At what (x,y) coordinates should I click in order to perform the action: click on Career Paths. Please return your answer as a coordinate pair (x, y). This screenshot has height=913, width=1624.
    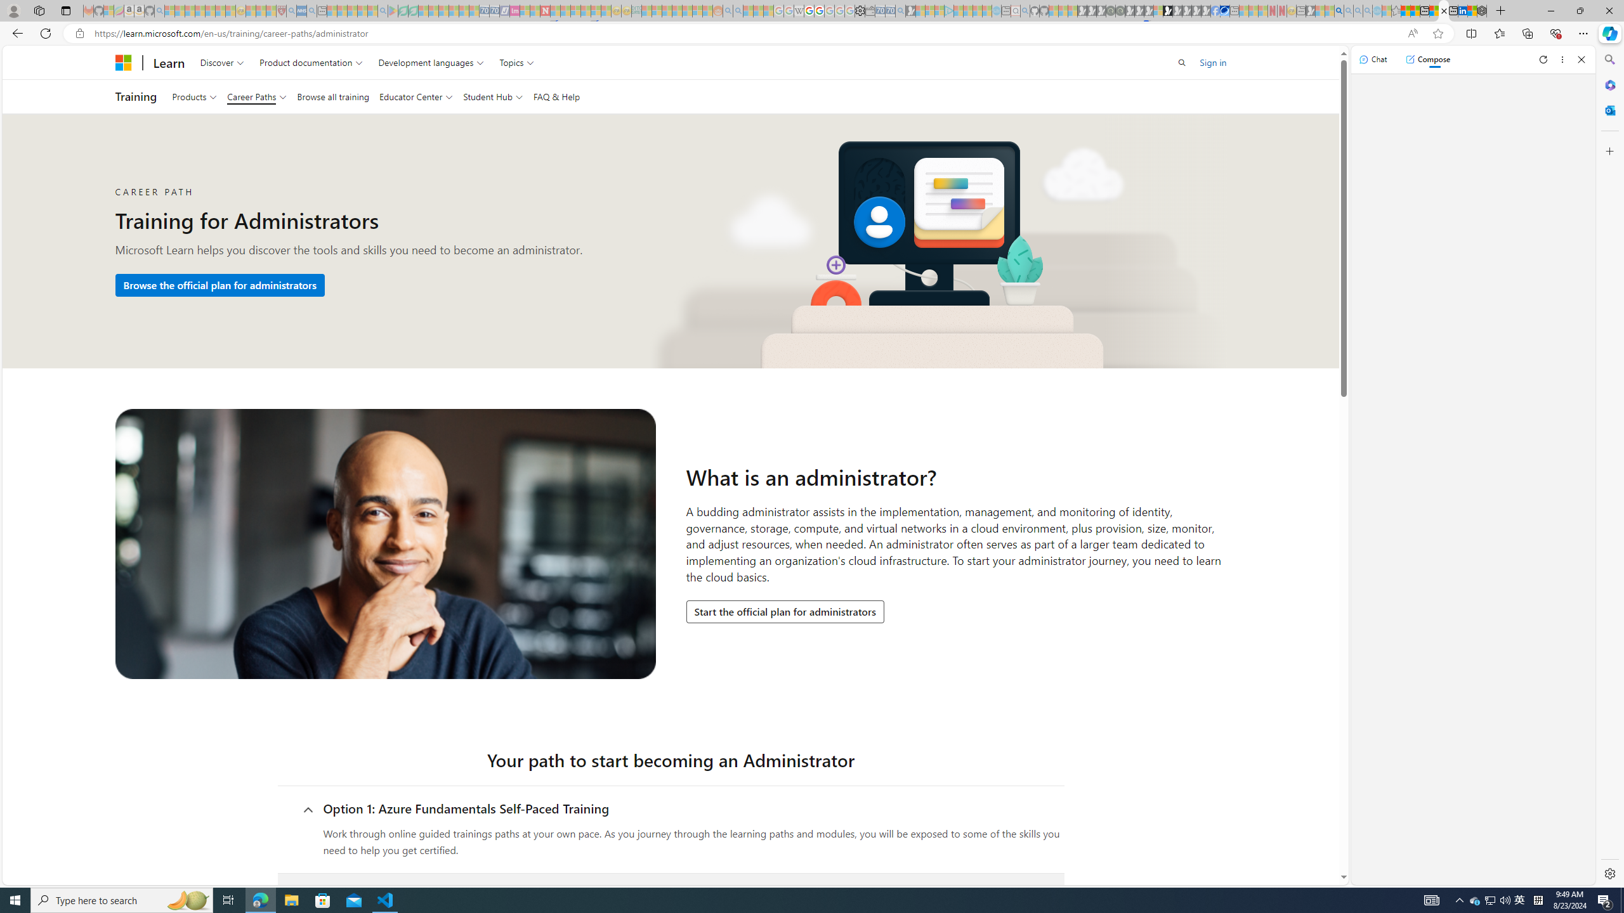
    Looking at the image, I should click on (257, 96).